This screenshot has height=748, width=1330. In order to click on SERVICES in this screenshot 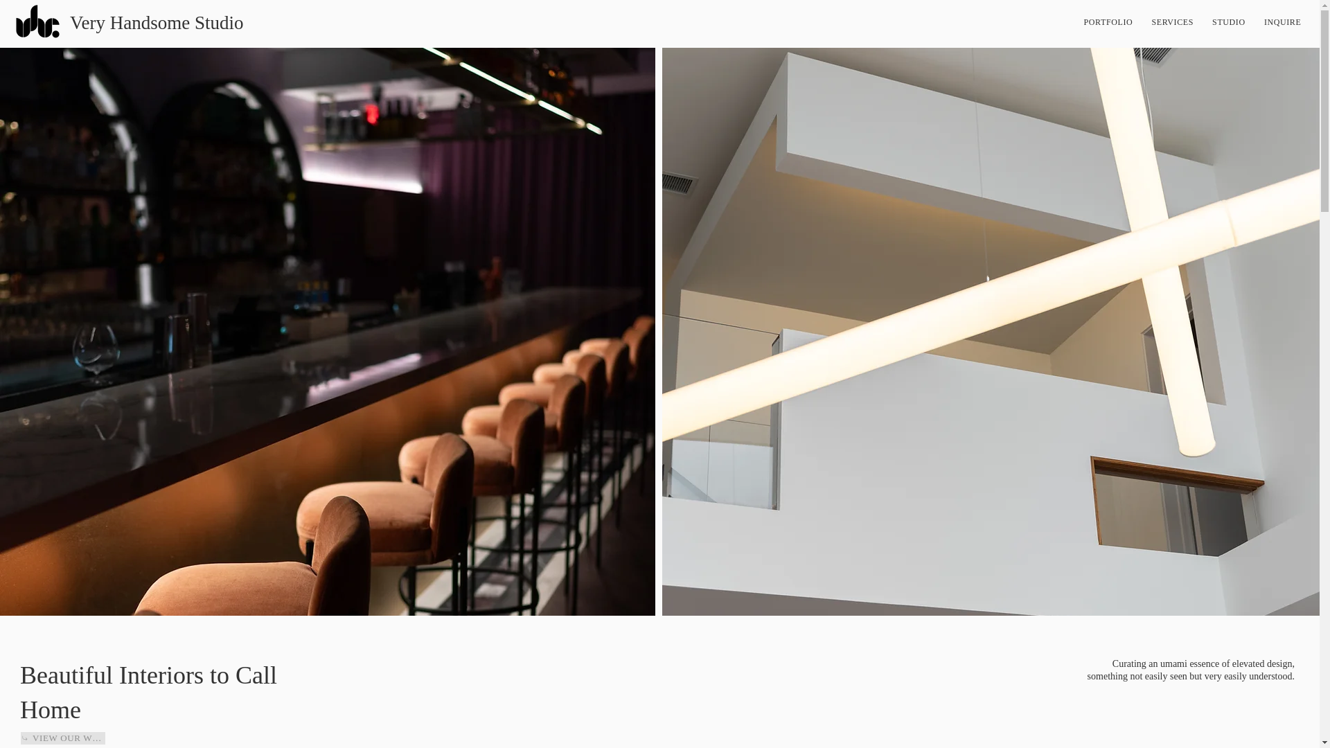, I will do `click(1173, 22)`.